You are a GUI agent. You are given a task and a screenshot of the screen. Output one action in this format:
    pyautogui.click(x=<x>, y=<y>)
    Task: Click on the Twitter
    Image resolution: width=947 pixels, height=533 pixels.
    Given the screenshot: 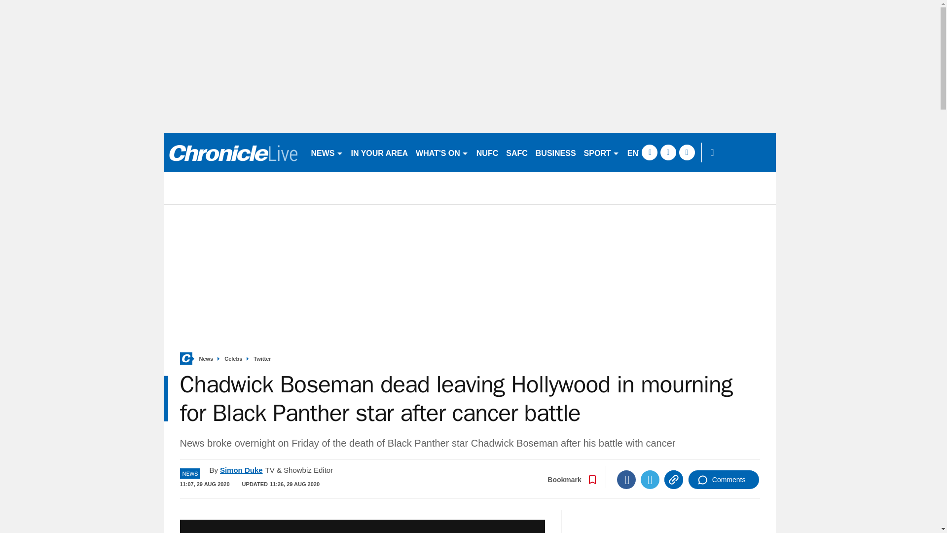 What is the action you would take?
    pyautogui.click(x=650, y=480)
    